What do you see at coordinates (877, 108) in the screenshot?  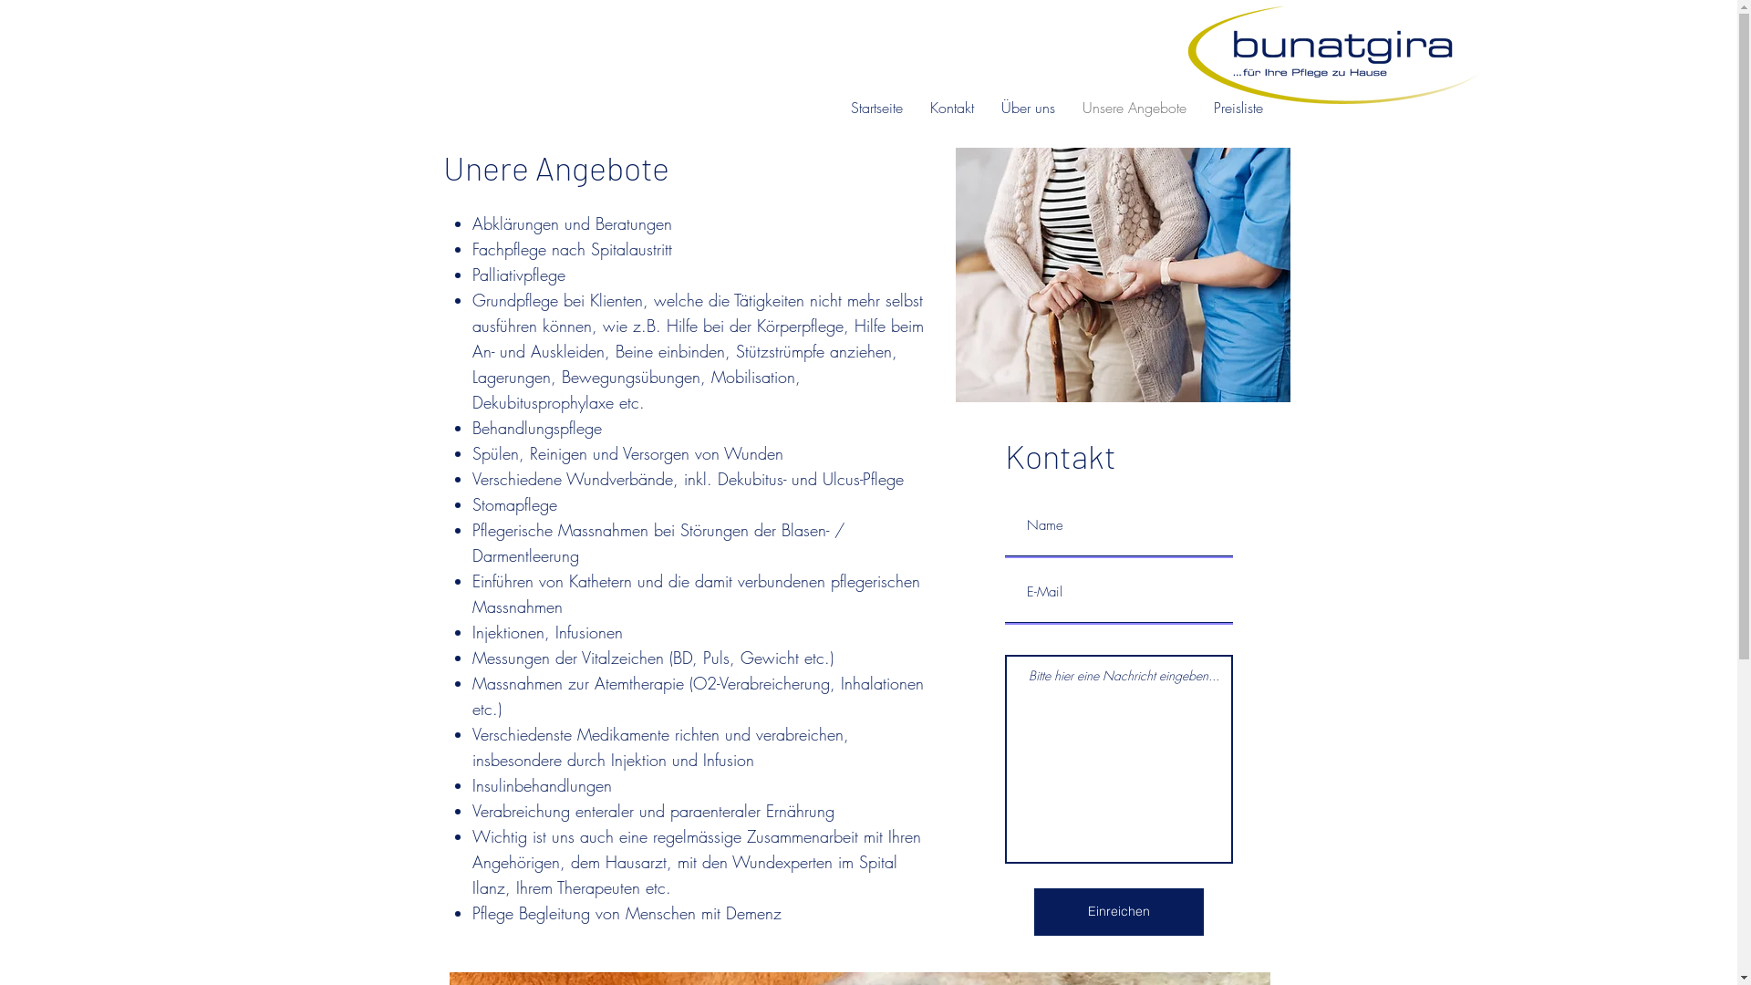 I see `Startseite` at bounding box center [877, 108].